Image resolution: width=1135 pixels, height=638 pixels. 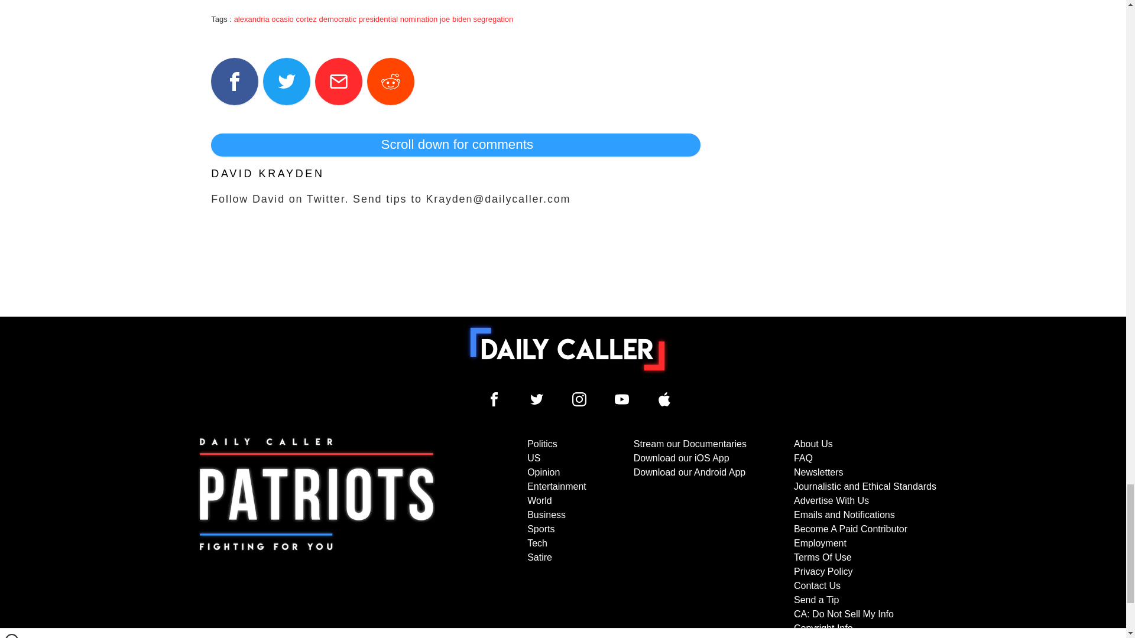 I want to click on Daily Caller Facebook, so click(x=494, y=399).